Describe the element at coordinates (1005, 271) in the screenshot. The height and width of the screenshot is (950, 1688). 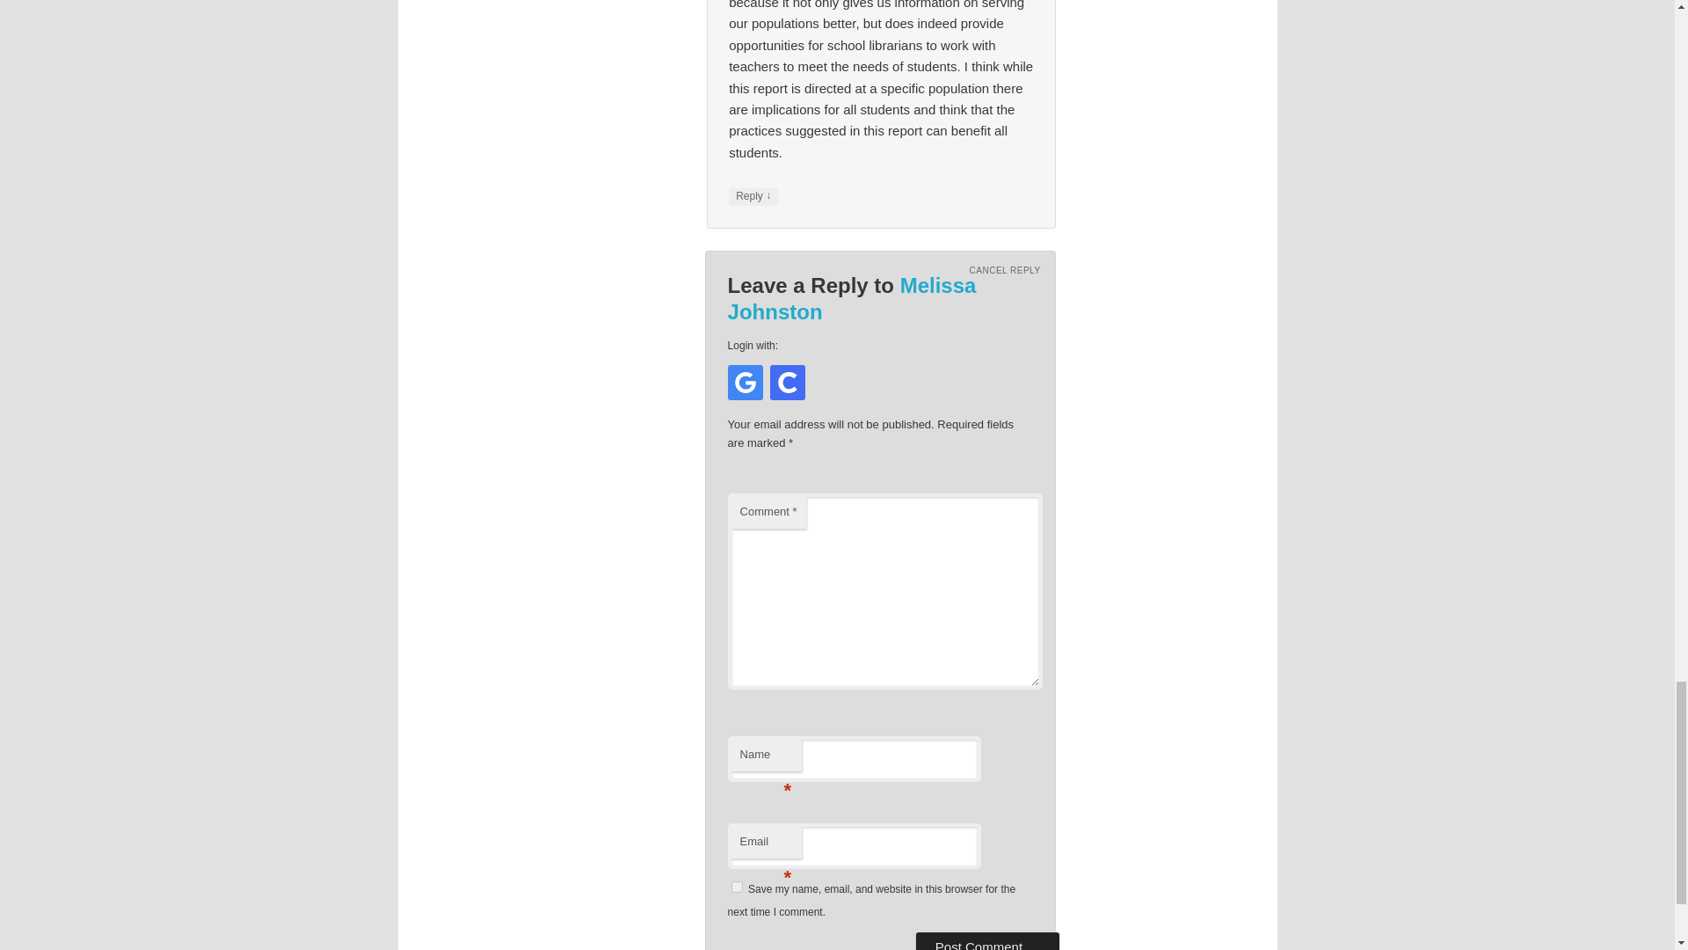
I see `CANCEL REPLY` at that location.